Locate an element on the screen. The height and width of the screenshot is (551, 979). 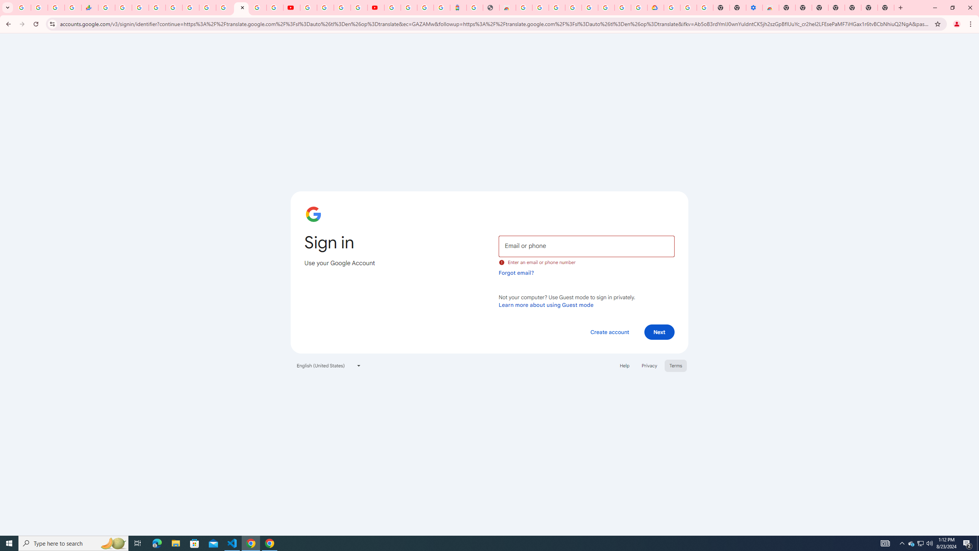
Content Creator Programs & Opportunities - YouTube Creators is located at coordinates (376, 8).